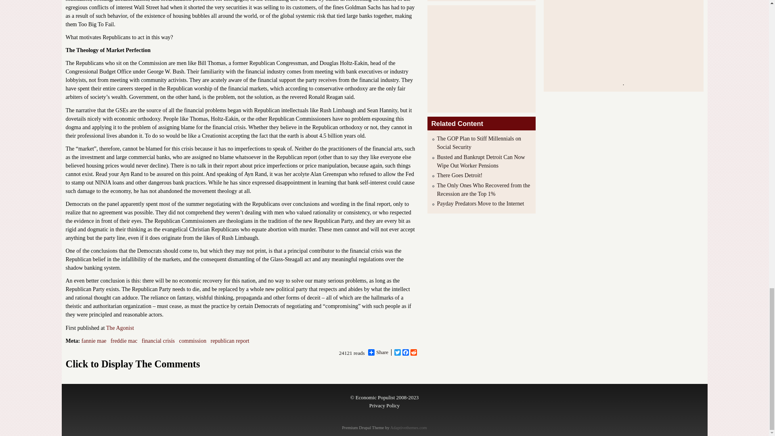  Describe the element at coordinates (413, 352) in the screenshot. I see `Reddit` at that location.